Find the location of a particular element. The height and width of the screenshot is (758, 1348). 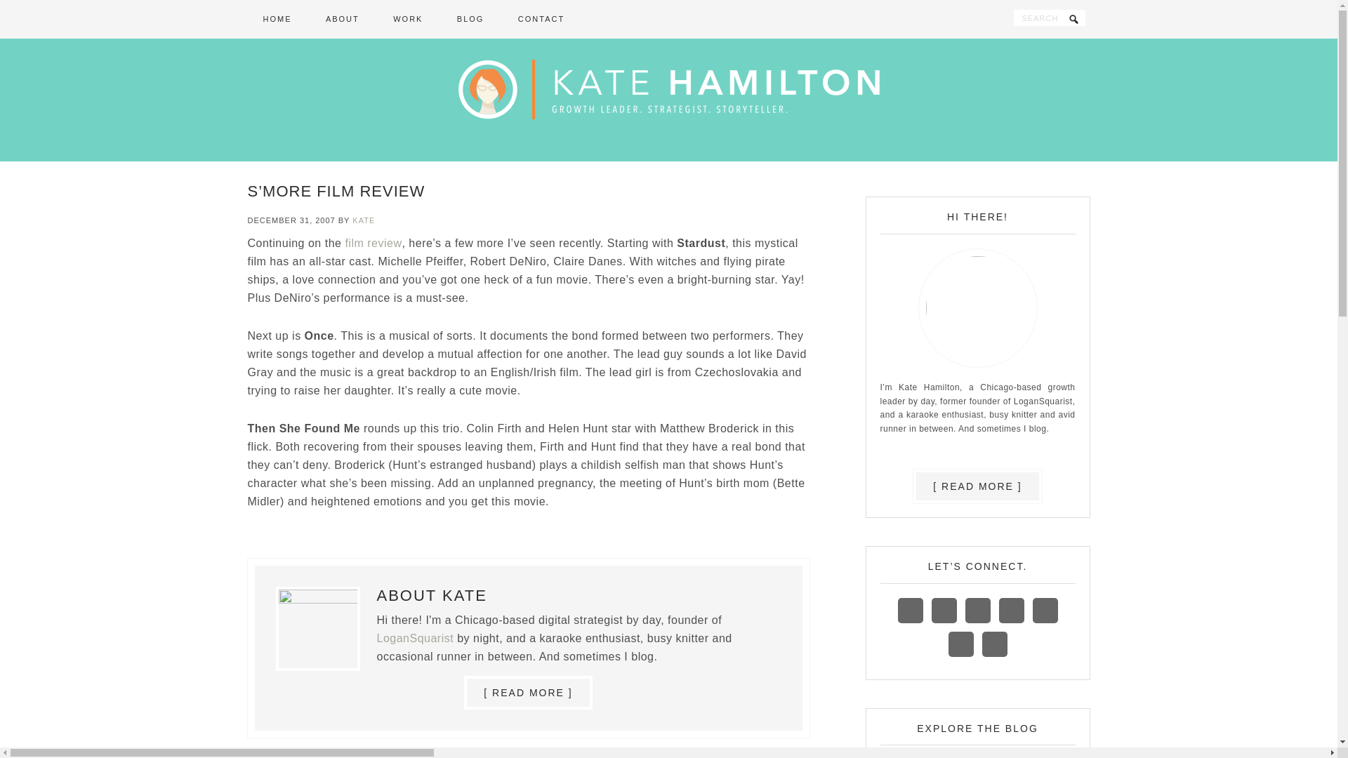

LoganSquarist is located at coordinates (414, 638).